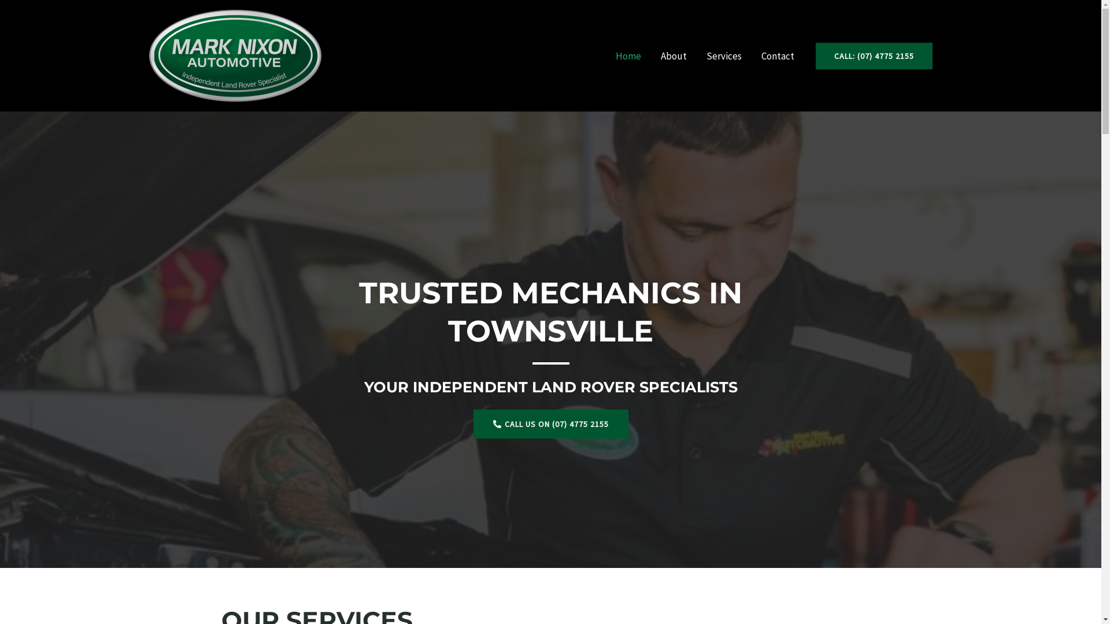 The width and height of the screenshot is (1110, 624). I want to click on About, so click(674, 55).